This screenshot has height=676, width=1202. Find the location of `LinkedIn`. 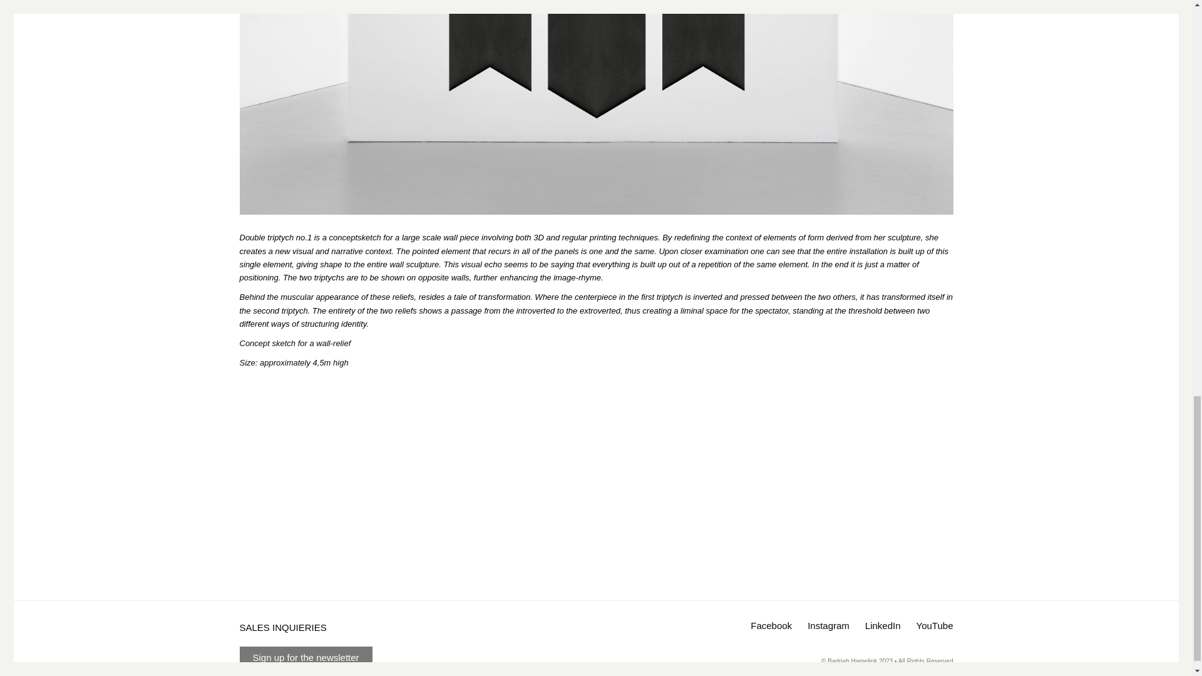

LinkedIn is located at coordinates (883, 626).